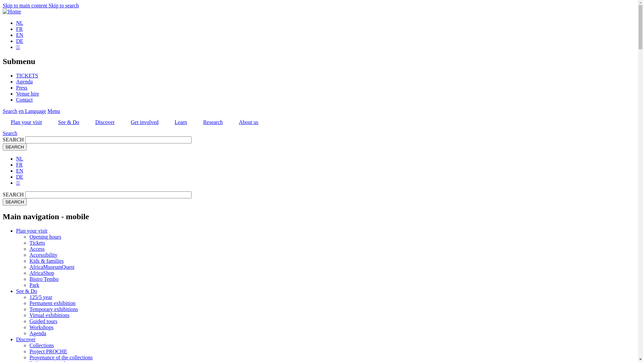  I want to click on NL, so click(19, 23).